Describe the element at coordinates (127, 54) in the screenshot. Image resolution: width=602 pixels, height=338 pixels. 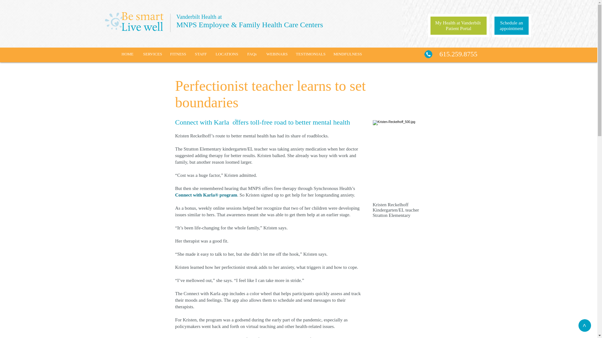
I see `WEBINARS` at that location.